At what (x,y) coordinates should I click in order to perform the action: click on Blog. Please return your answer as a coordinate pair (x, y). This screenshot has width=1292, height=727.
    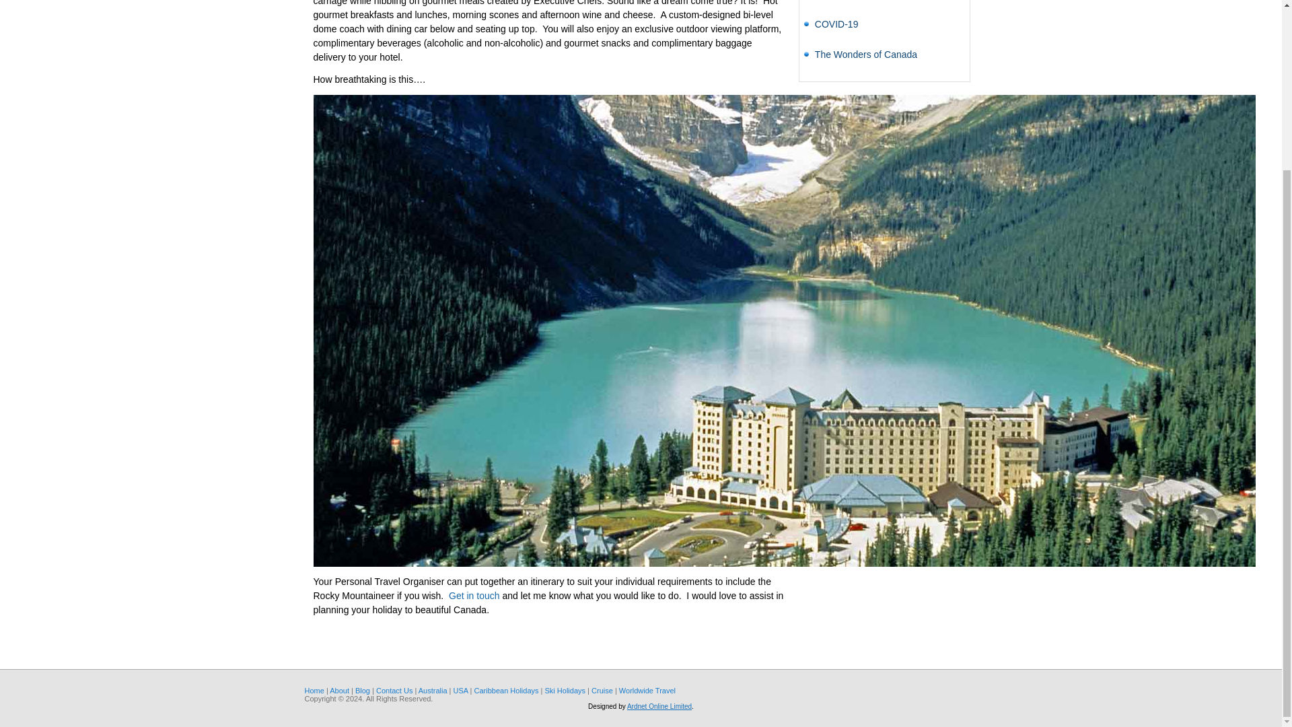
    Looking at the image, I should click on (362, 691).